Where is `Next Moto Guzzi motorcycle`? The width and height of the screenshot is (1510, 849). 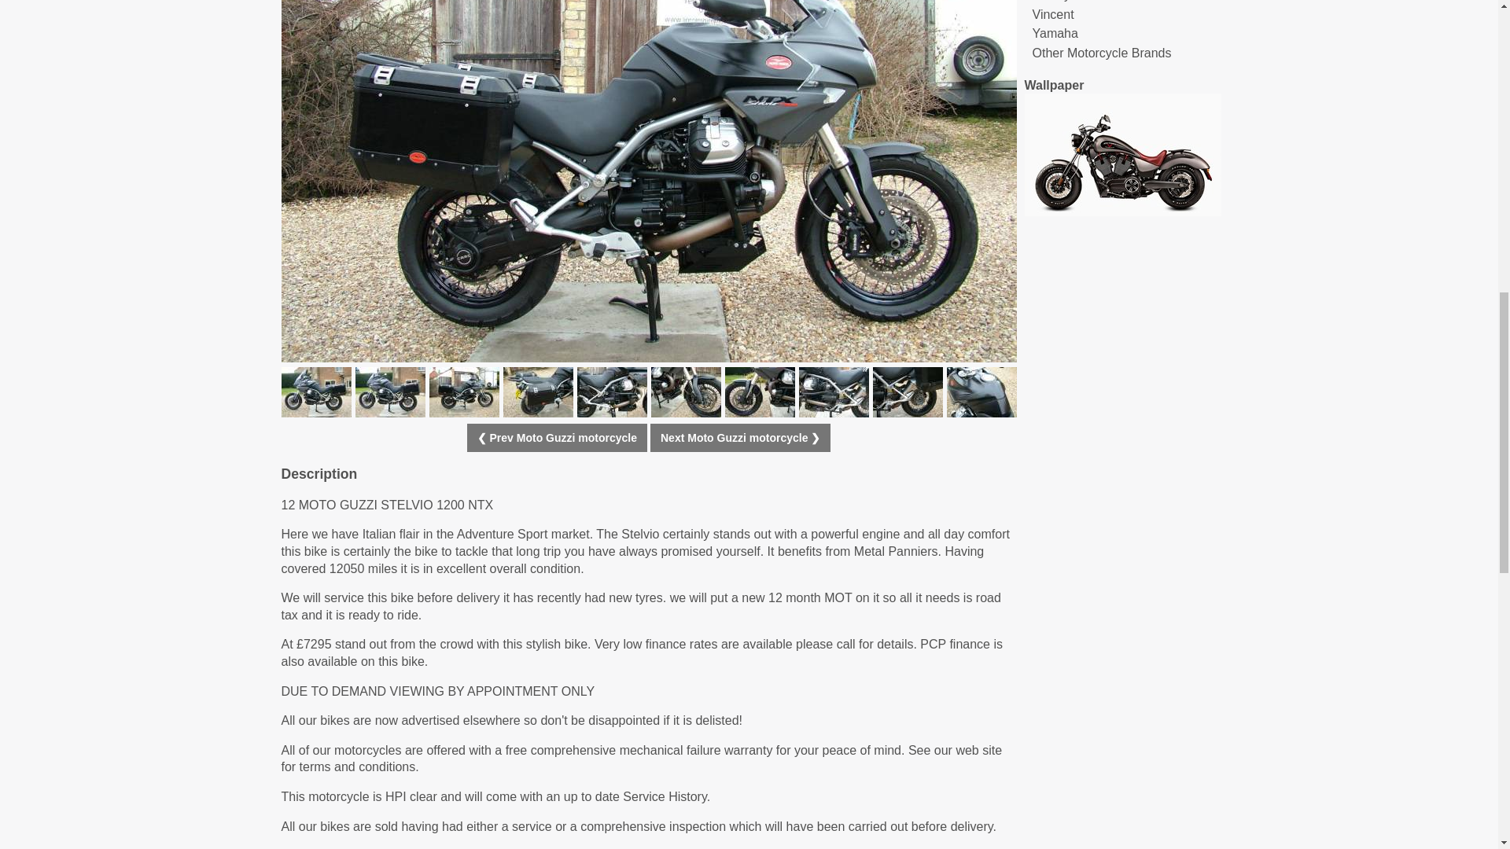
Next Moto Guzzi motorcycle is located at coordinates (741, 437).